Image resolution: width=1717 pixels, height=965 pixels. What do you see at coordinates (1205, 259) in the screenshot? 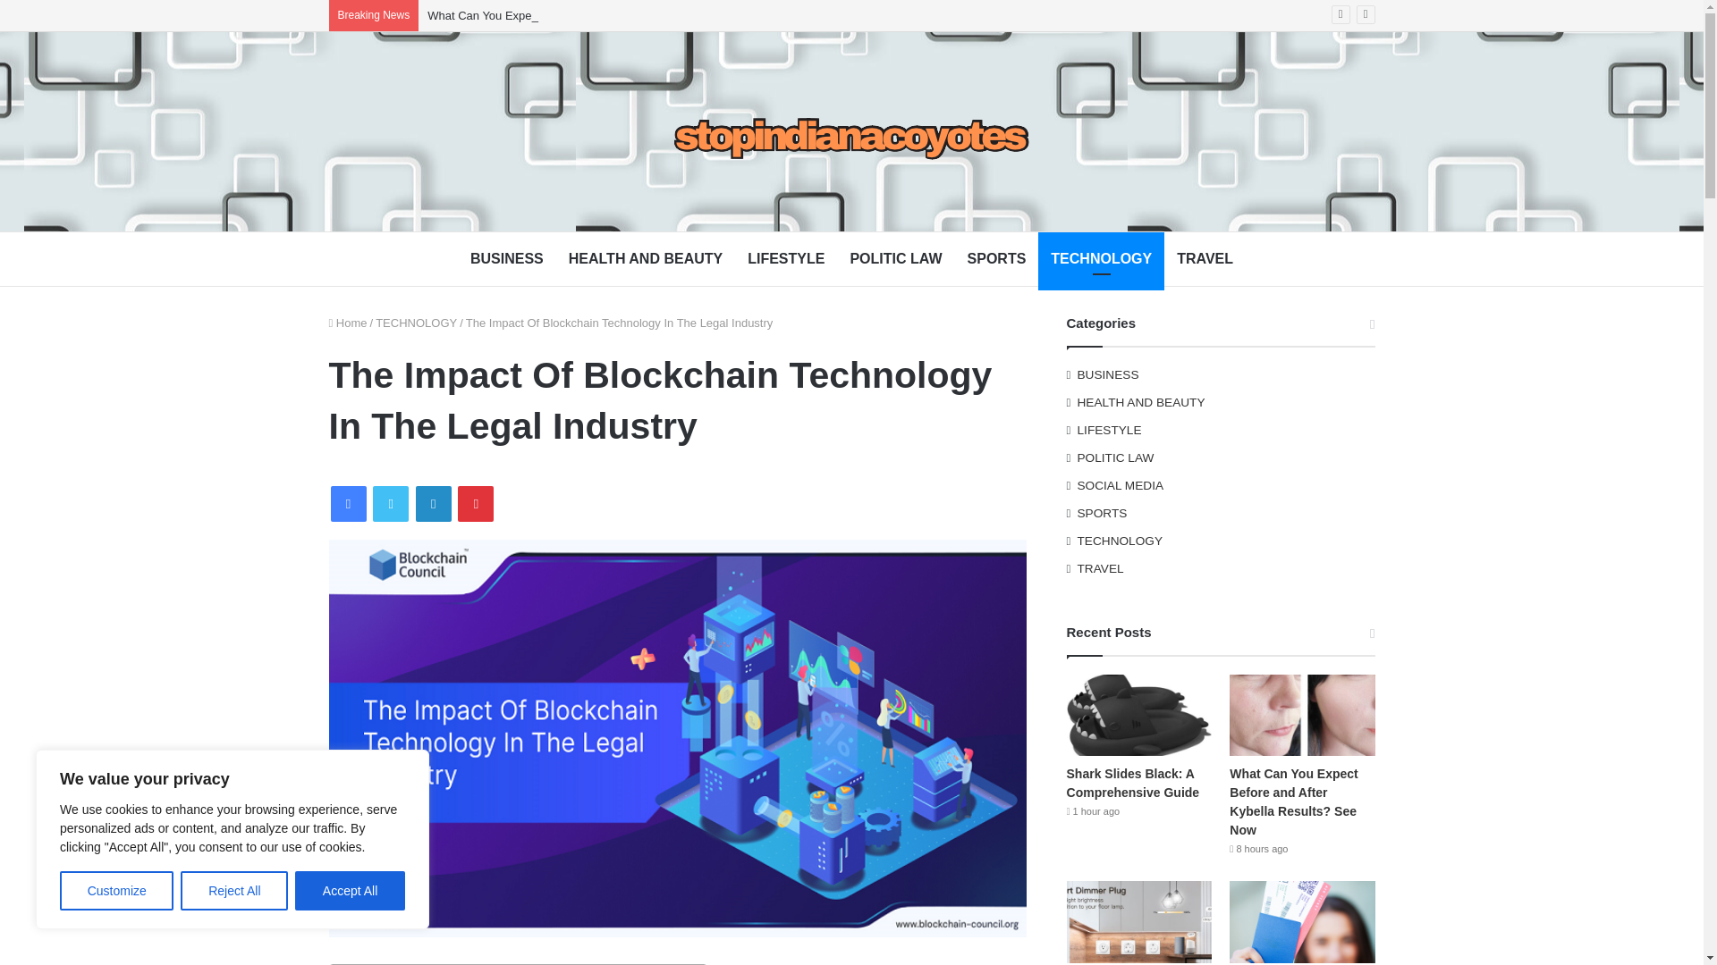
I see `TRAVEL` at bounding box center [1205, 259].